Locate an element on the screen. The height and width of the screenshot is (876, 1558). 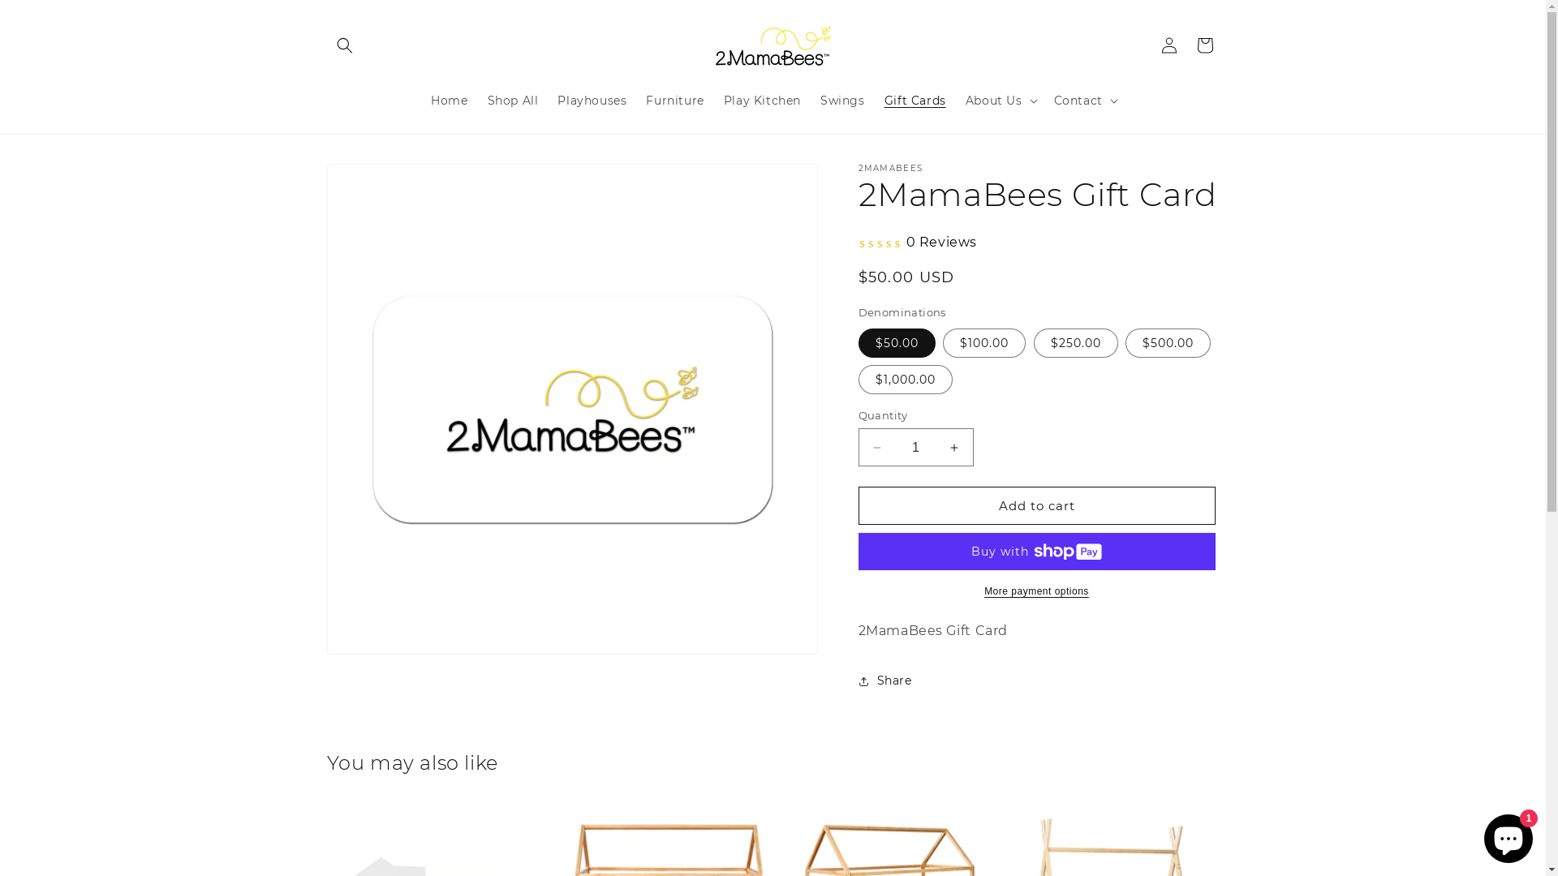
0 Reviews is located at coordinates (919, 243).